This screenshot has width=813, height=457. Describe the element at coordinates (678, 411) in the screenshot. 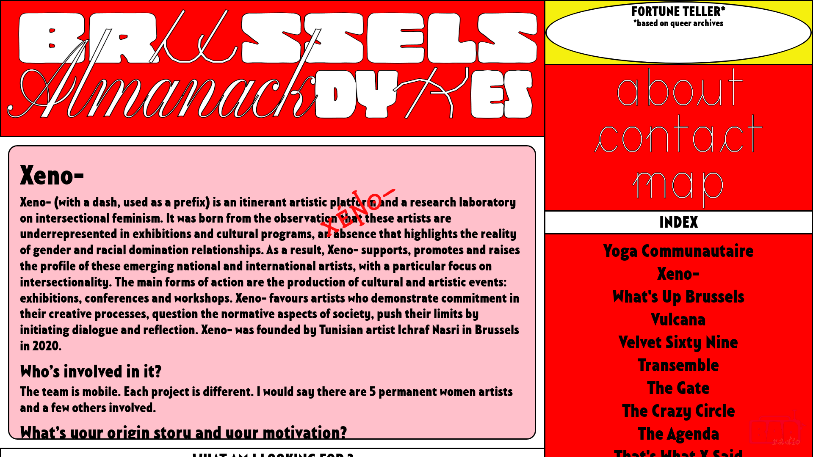

I see `The Crazy Circle` at that location.